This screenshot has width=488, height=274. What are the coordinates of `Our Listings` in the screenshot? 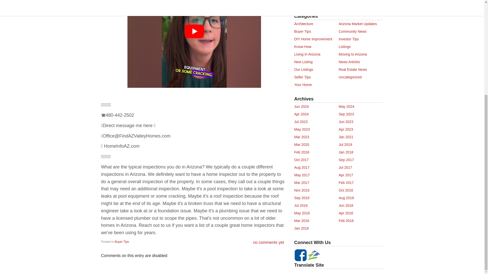 It's located at (303, 69).